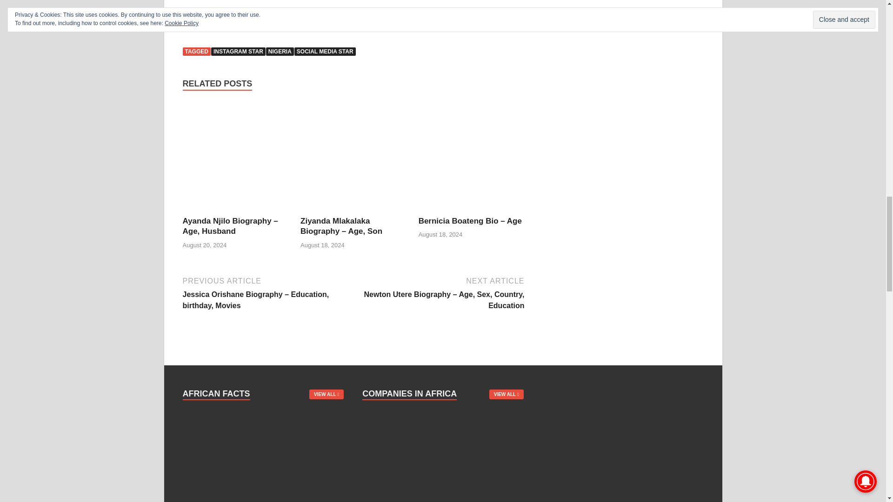  What do you see at coordinates (266, 18) in the screenshot?
I see `Flipboard` at bounding box center [266, 18].